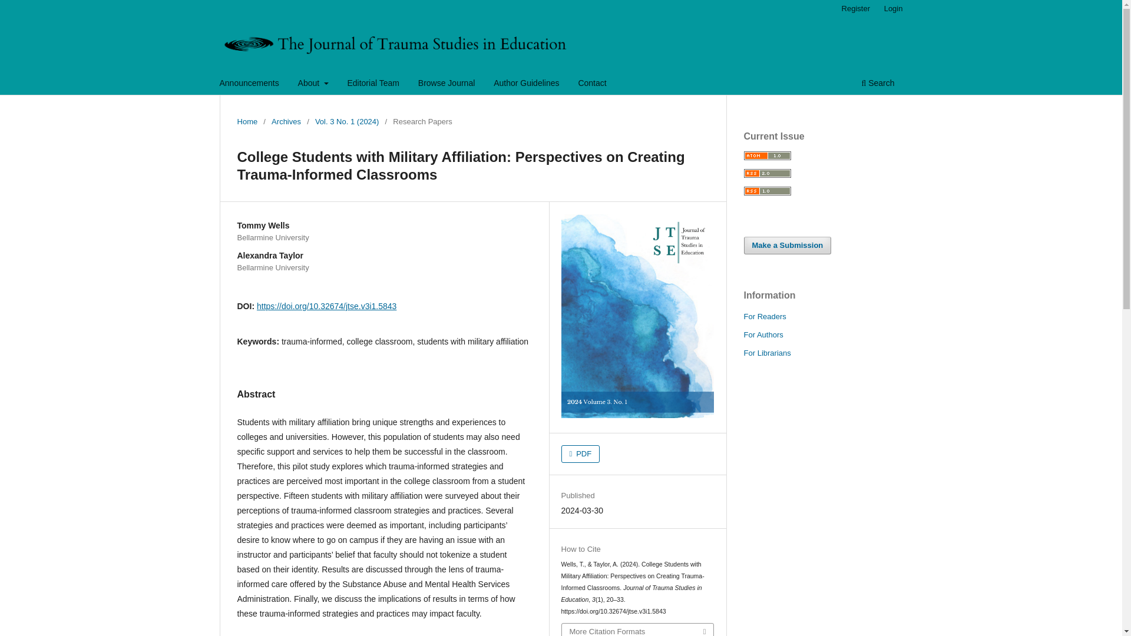 The image size is (1131, 636). What do you see at coordinates (581, 454) in the screenshot?
I see `PDF` at bounding box center [581, 454].